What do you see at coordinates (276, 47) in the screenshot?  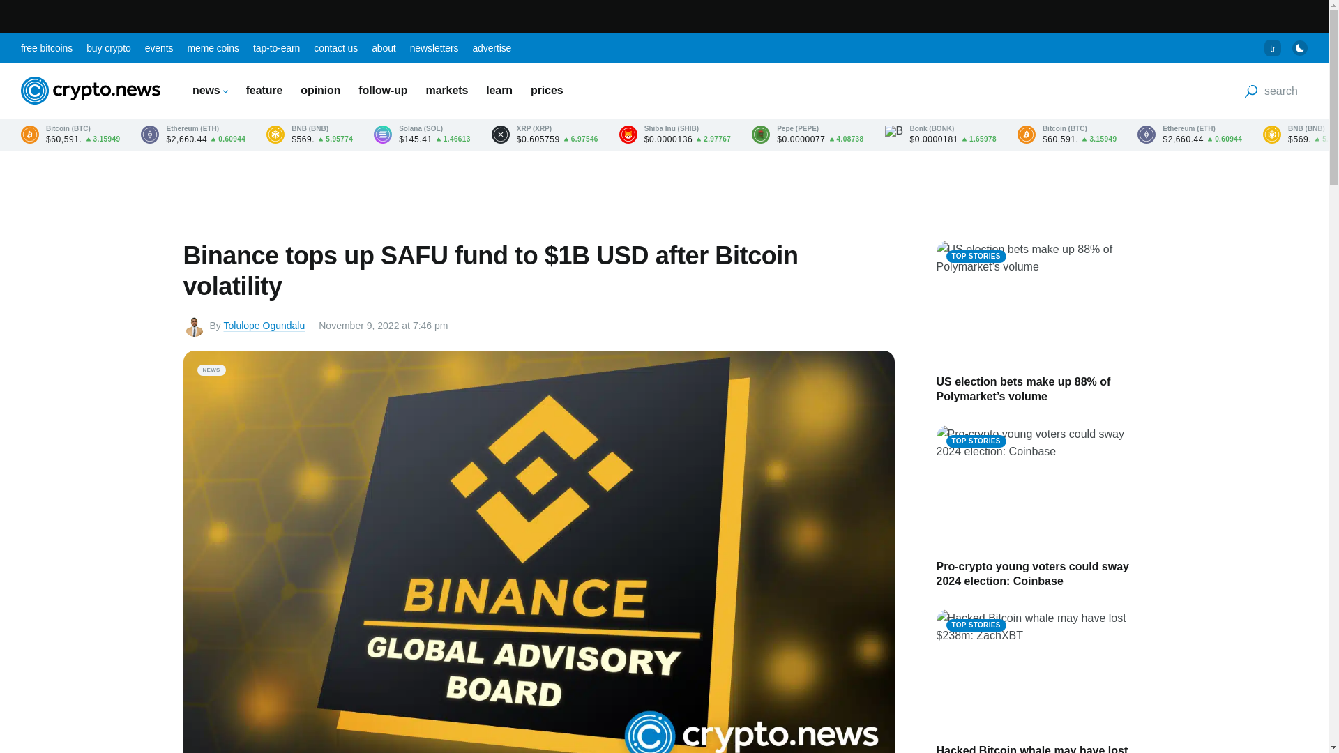 I see `tap-to-earn` at bounding box center [276, 47].